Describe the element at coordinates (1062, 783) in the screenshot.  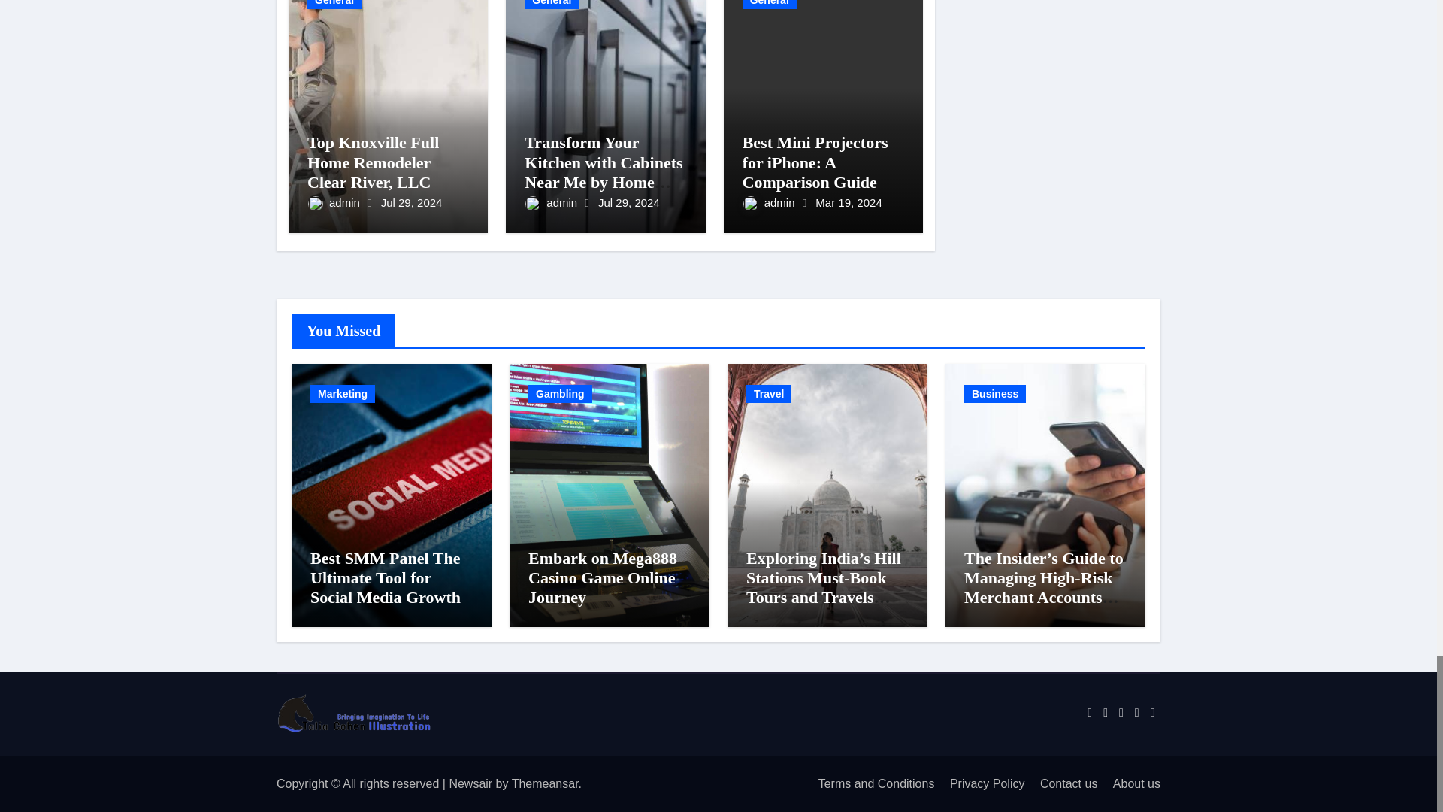
I see `Contact us` at that location.